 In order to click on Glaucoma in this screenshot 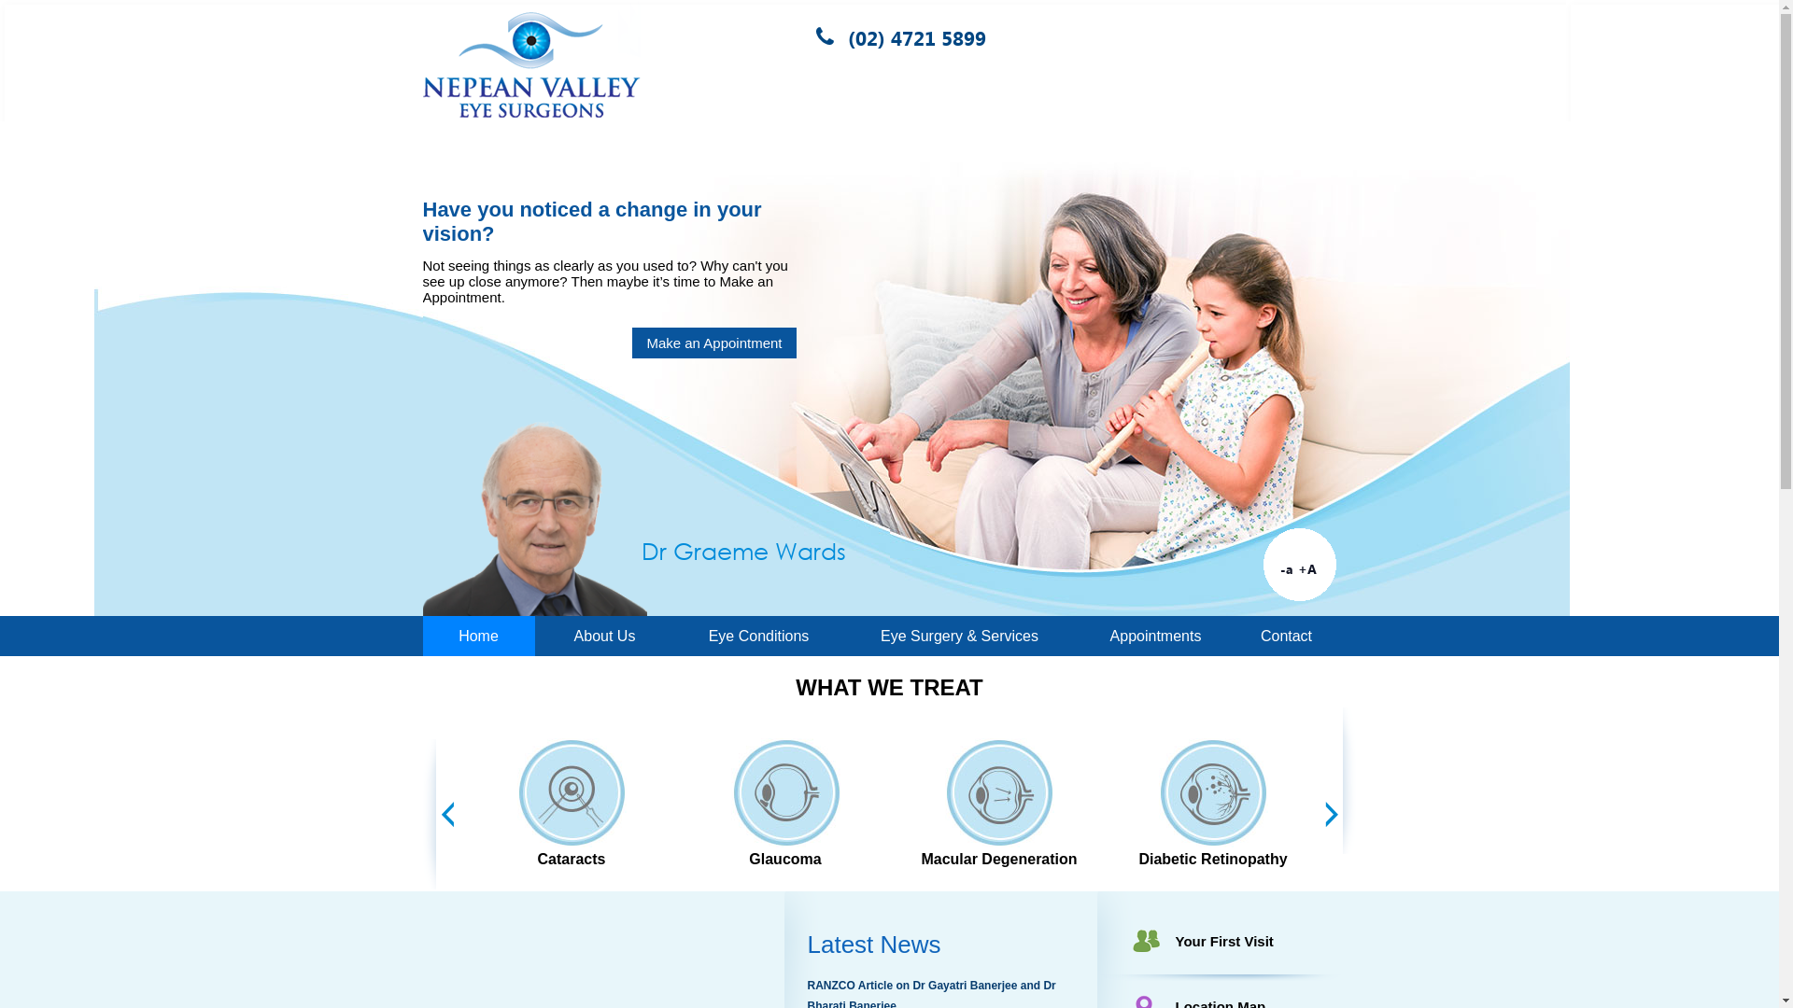, I will do `click(956, 851)`.